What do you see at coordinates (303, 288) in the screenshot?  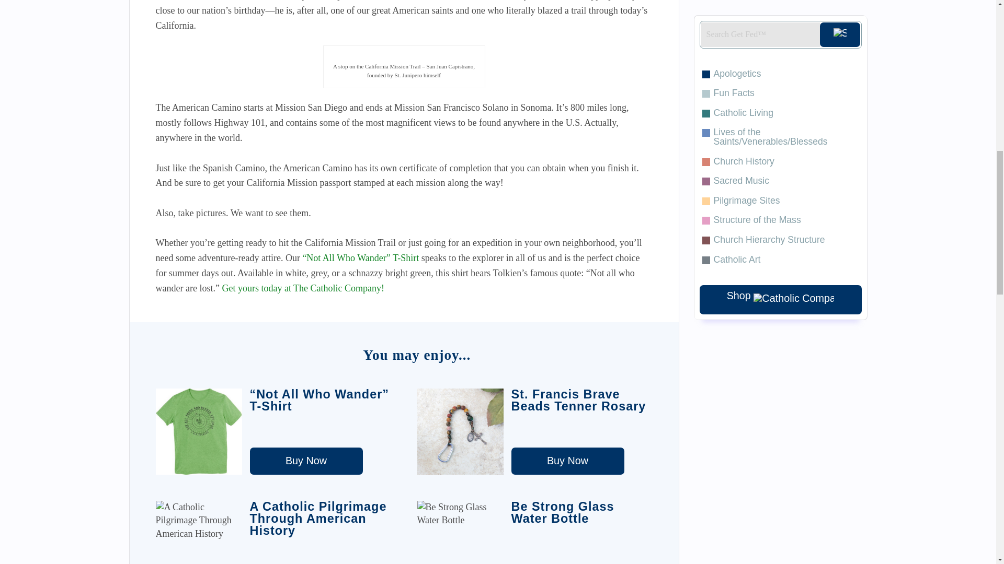 I see `Get yours today at The Catholic Company!` at bounding box center [303, 288].